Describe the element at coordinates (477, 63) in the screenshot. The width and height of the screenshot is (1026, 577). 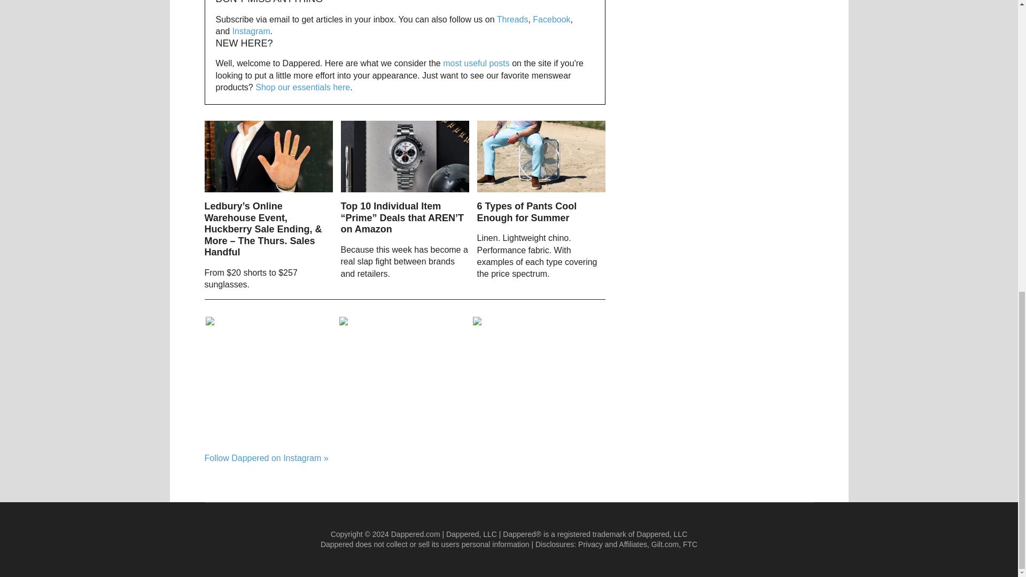
I see `most useful posts` at that location.